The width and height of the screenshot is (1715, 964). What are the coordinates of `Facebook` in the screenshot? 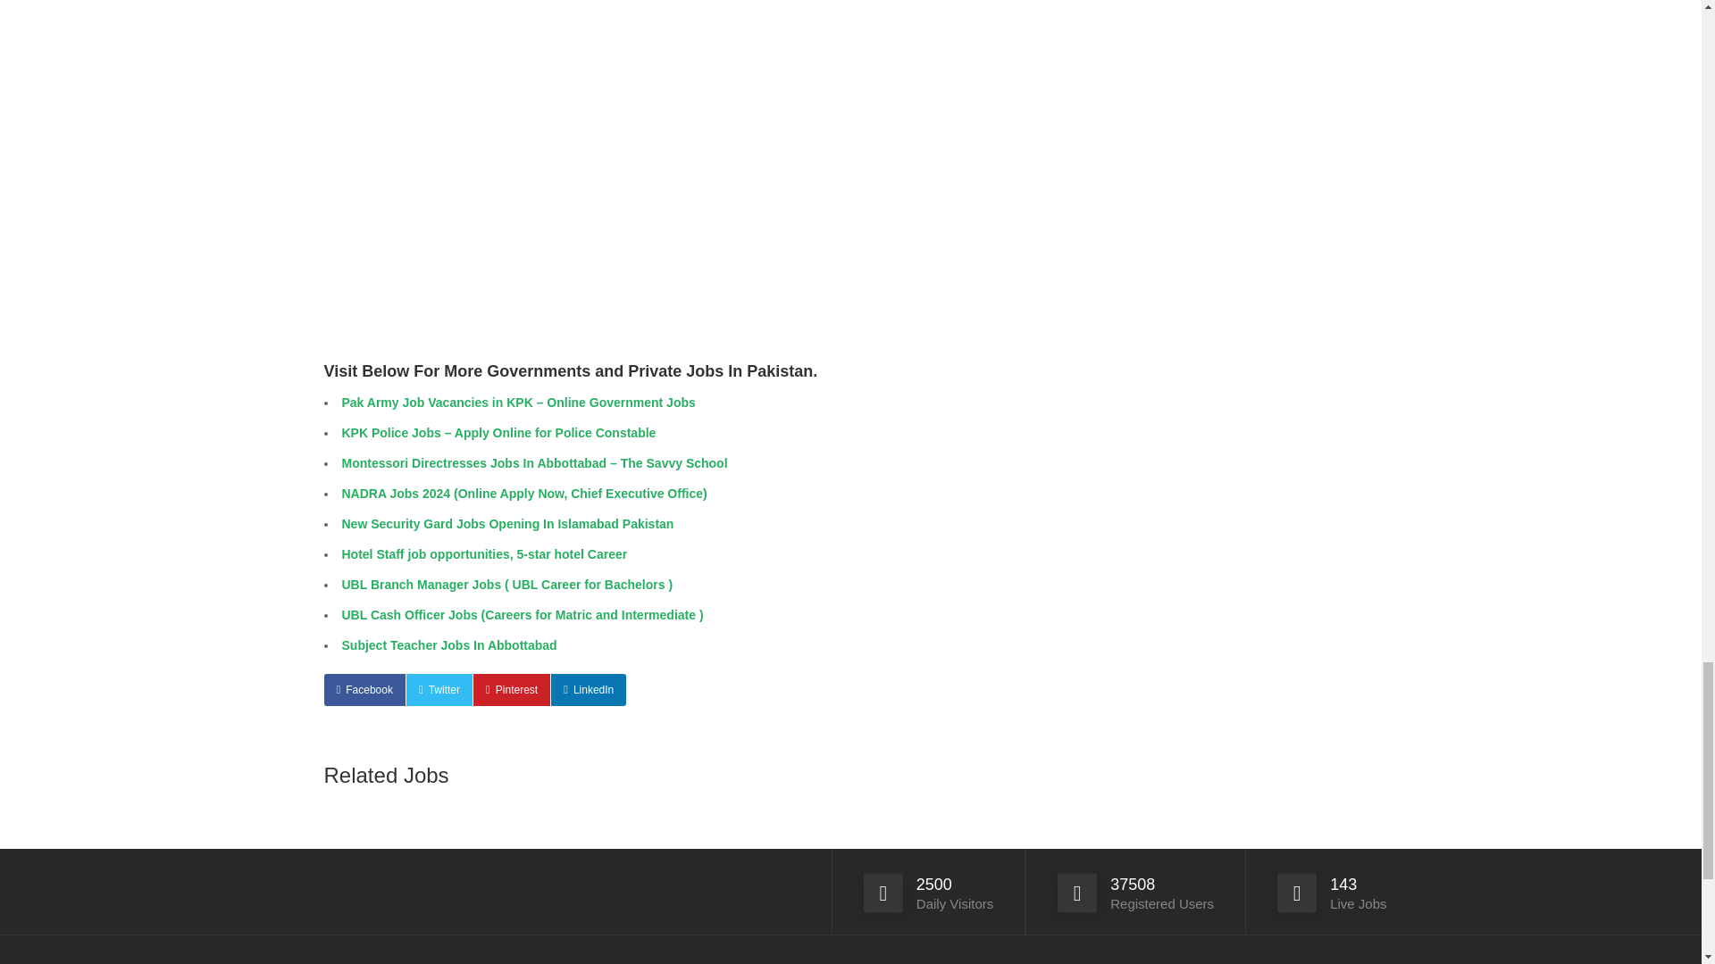 It's located at (364, 689).